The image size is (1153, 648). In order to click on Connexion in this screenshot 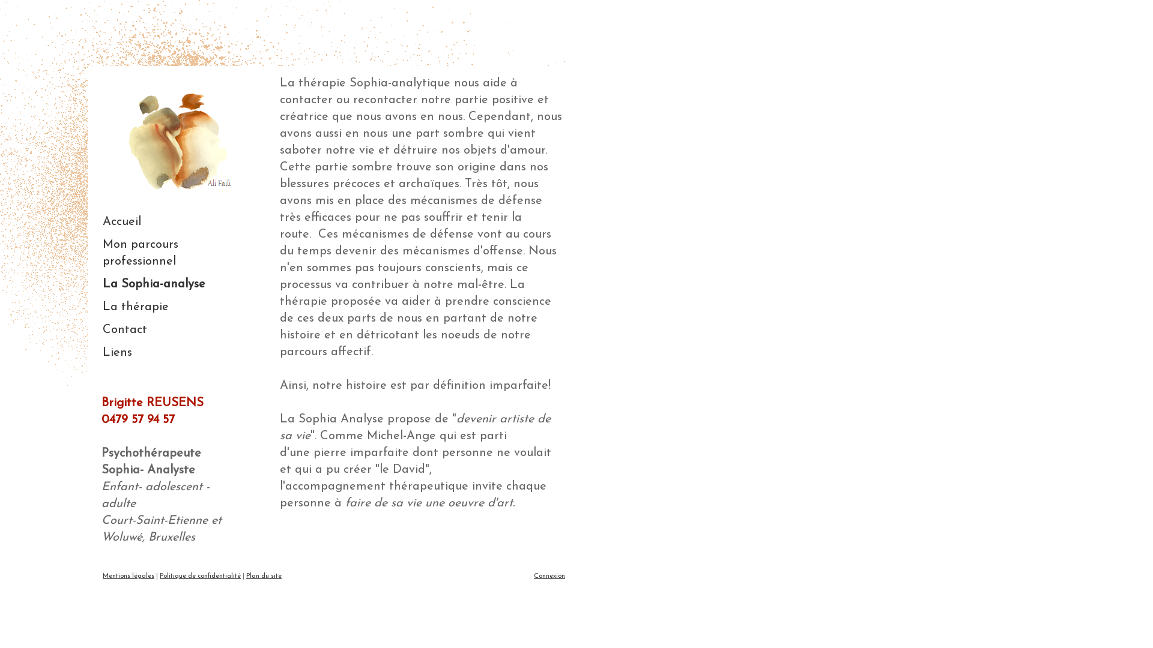, I will do `click(549, 576)`.